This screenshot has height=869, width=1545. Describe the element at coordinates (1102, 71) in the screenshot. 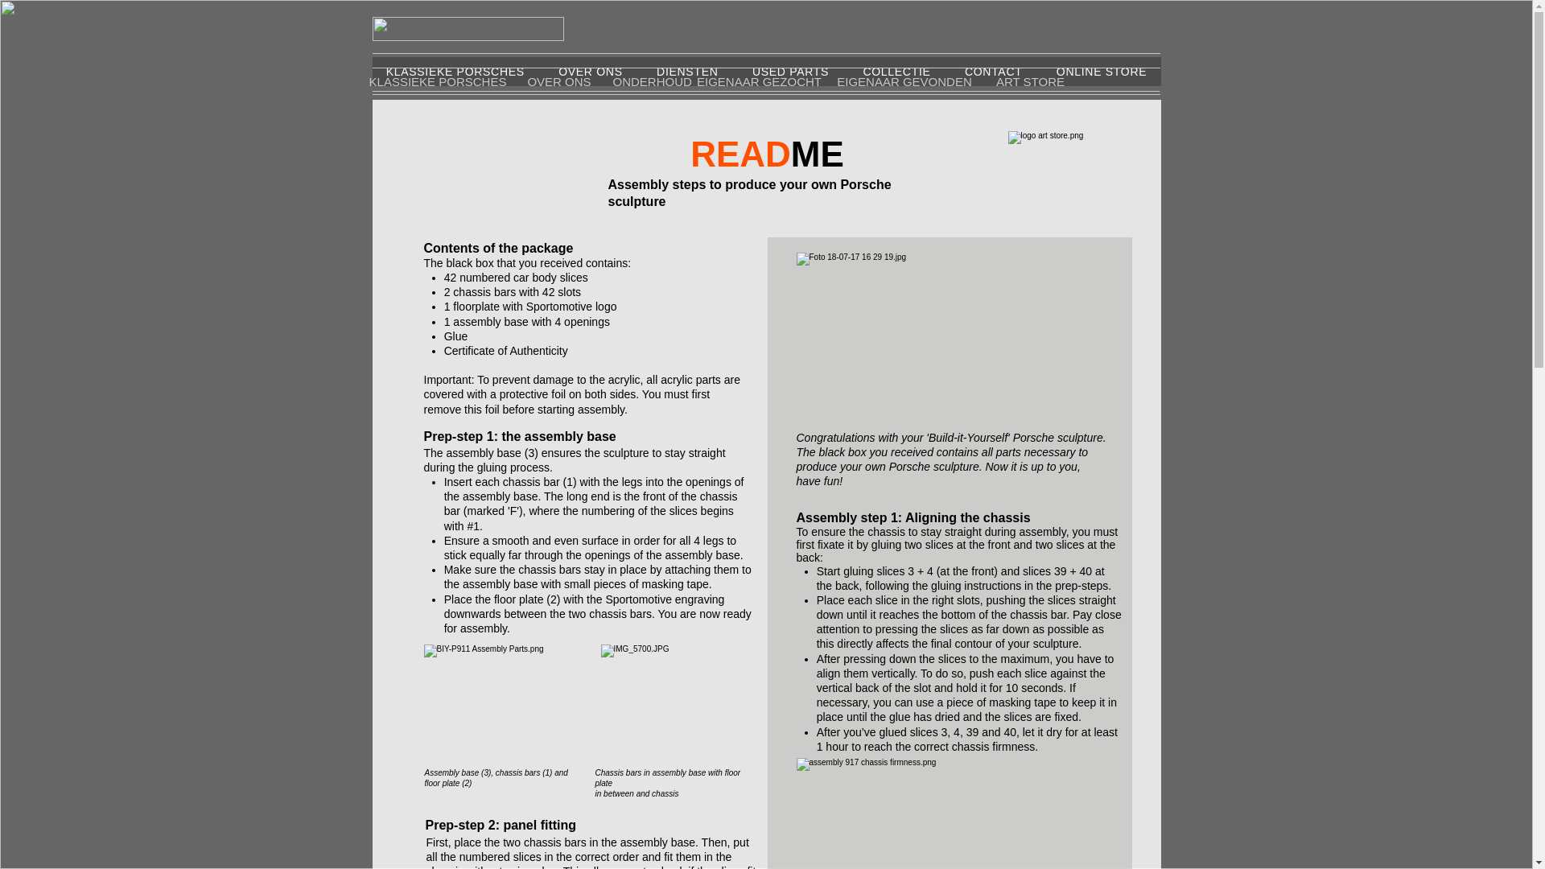

I see `ONLINE STORE` at that location.